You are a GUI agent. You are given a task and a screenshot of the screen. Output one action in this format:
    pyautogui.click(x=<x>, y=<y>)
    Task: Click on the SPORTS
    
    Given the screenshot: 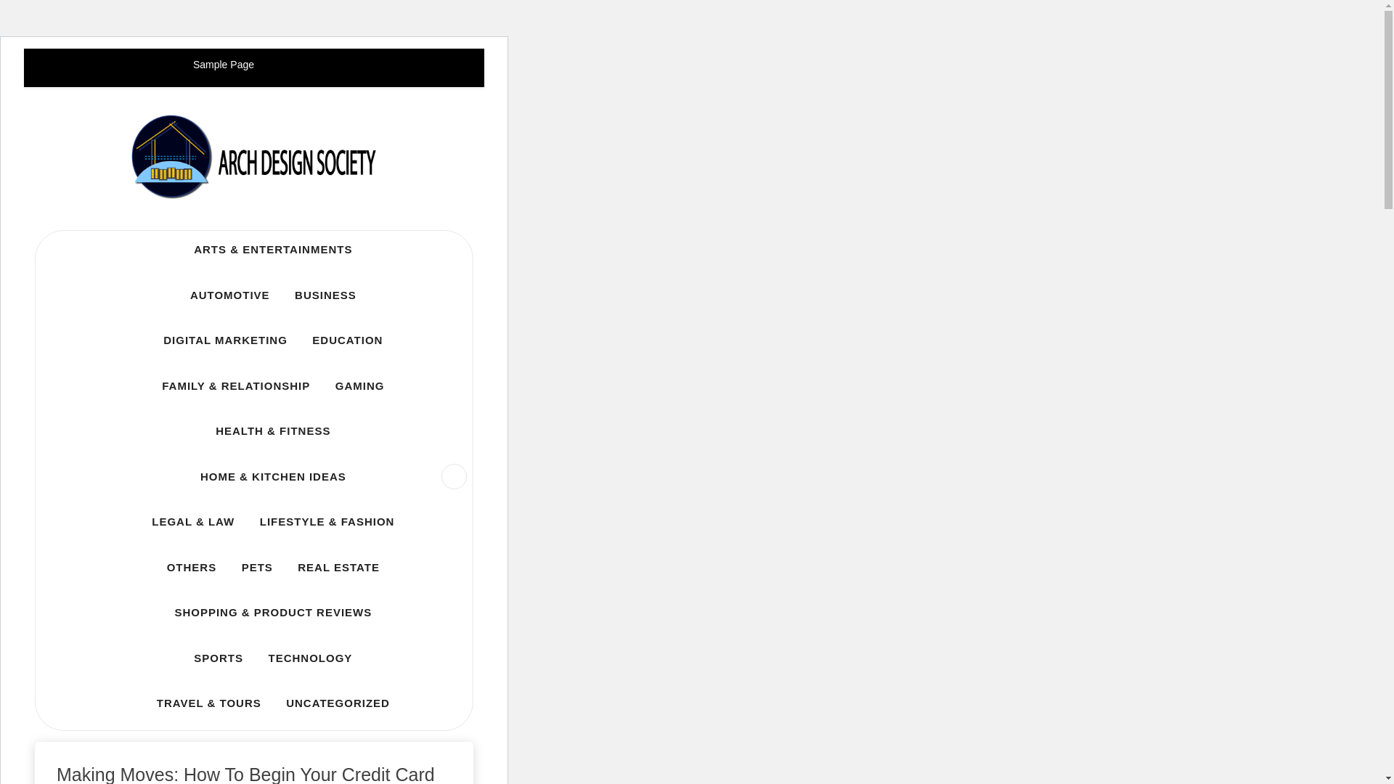 What is the action you would take?
    pyautogui.click(x=218, y=658)
    